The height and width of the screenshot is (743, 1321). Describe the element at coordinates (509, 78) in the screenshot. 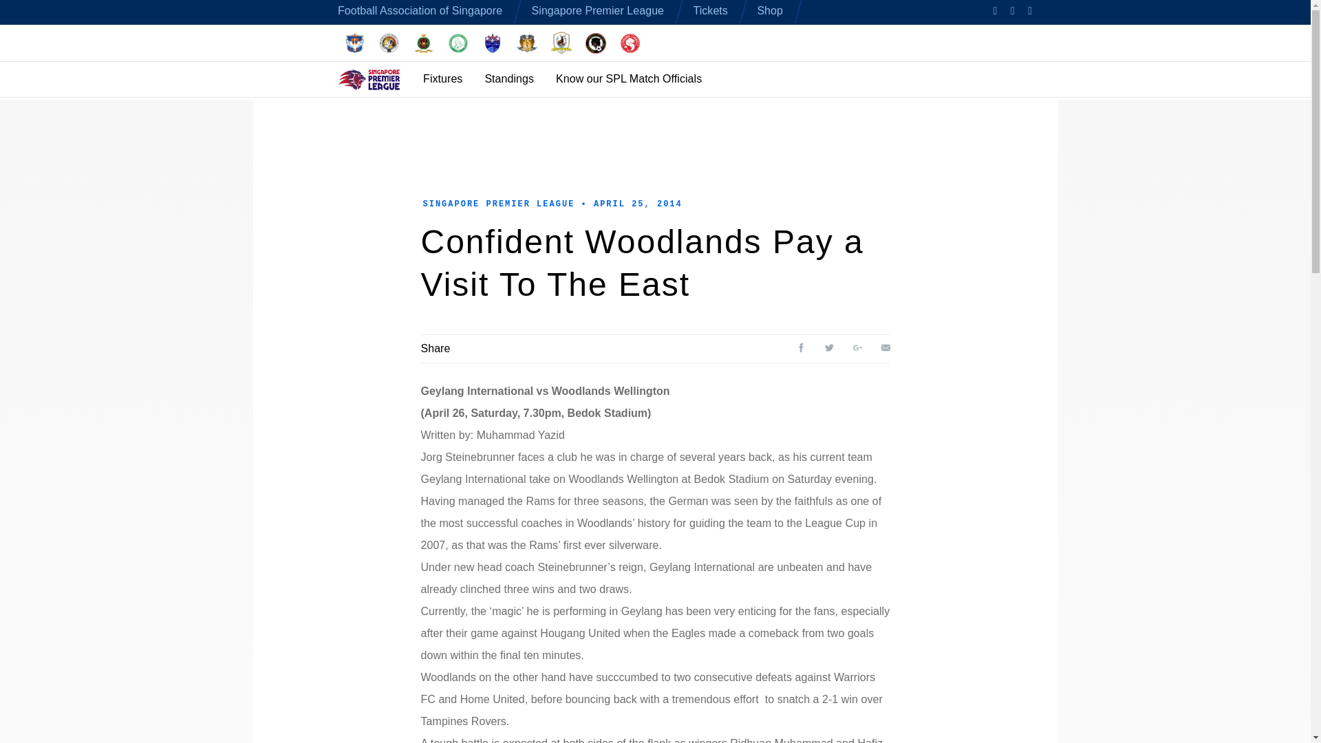

I see `Standings` at that location.